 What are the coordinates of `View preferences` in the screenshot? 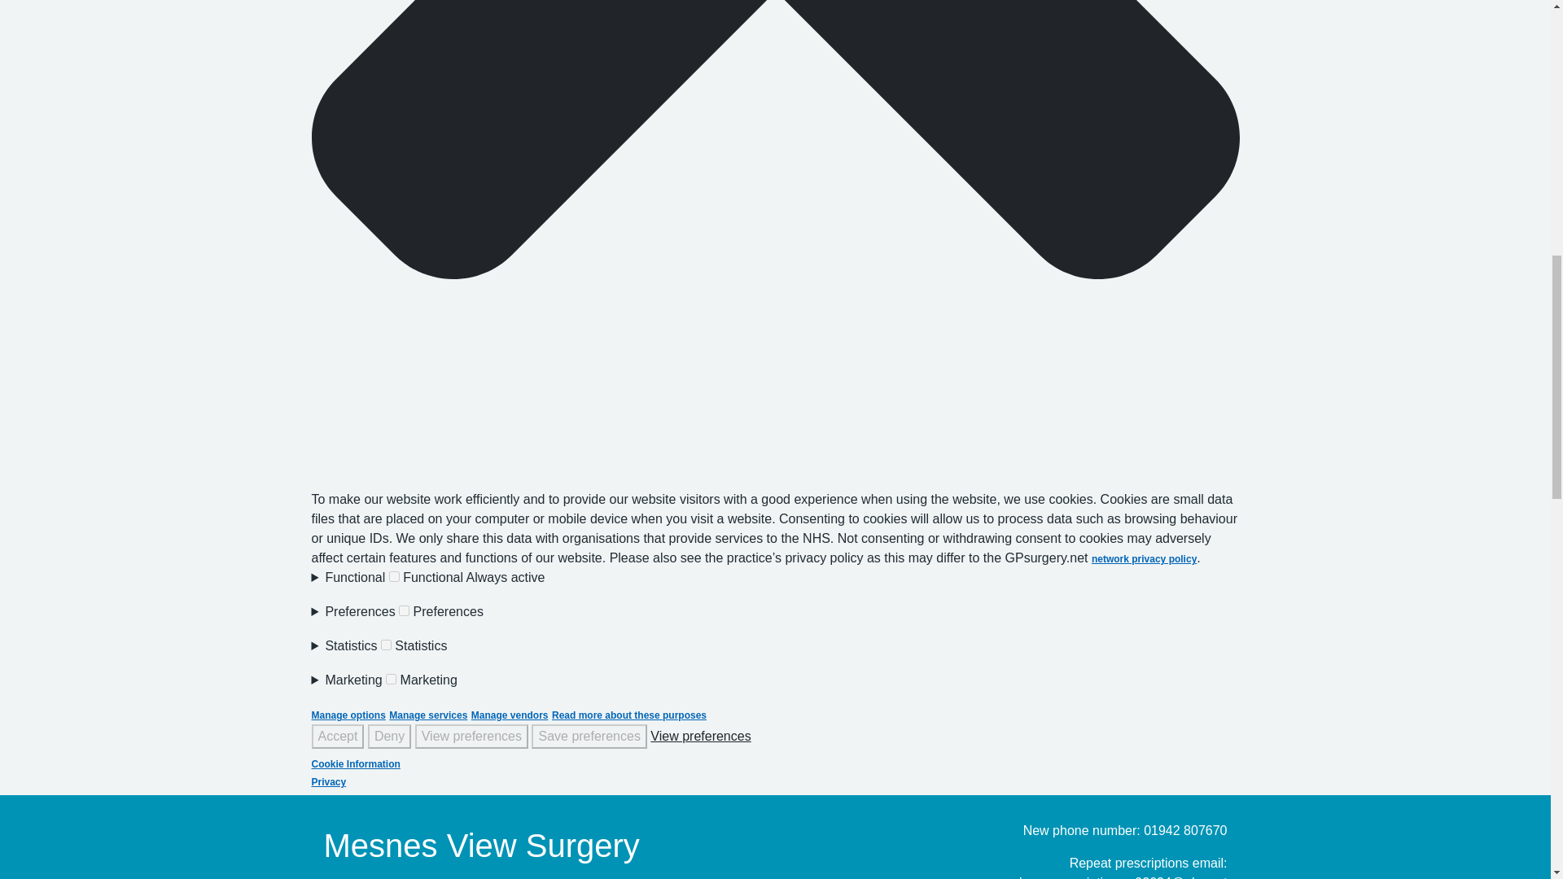 It's located at (700, 736).